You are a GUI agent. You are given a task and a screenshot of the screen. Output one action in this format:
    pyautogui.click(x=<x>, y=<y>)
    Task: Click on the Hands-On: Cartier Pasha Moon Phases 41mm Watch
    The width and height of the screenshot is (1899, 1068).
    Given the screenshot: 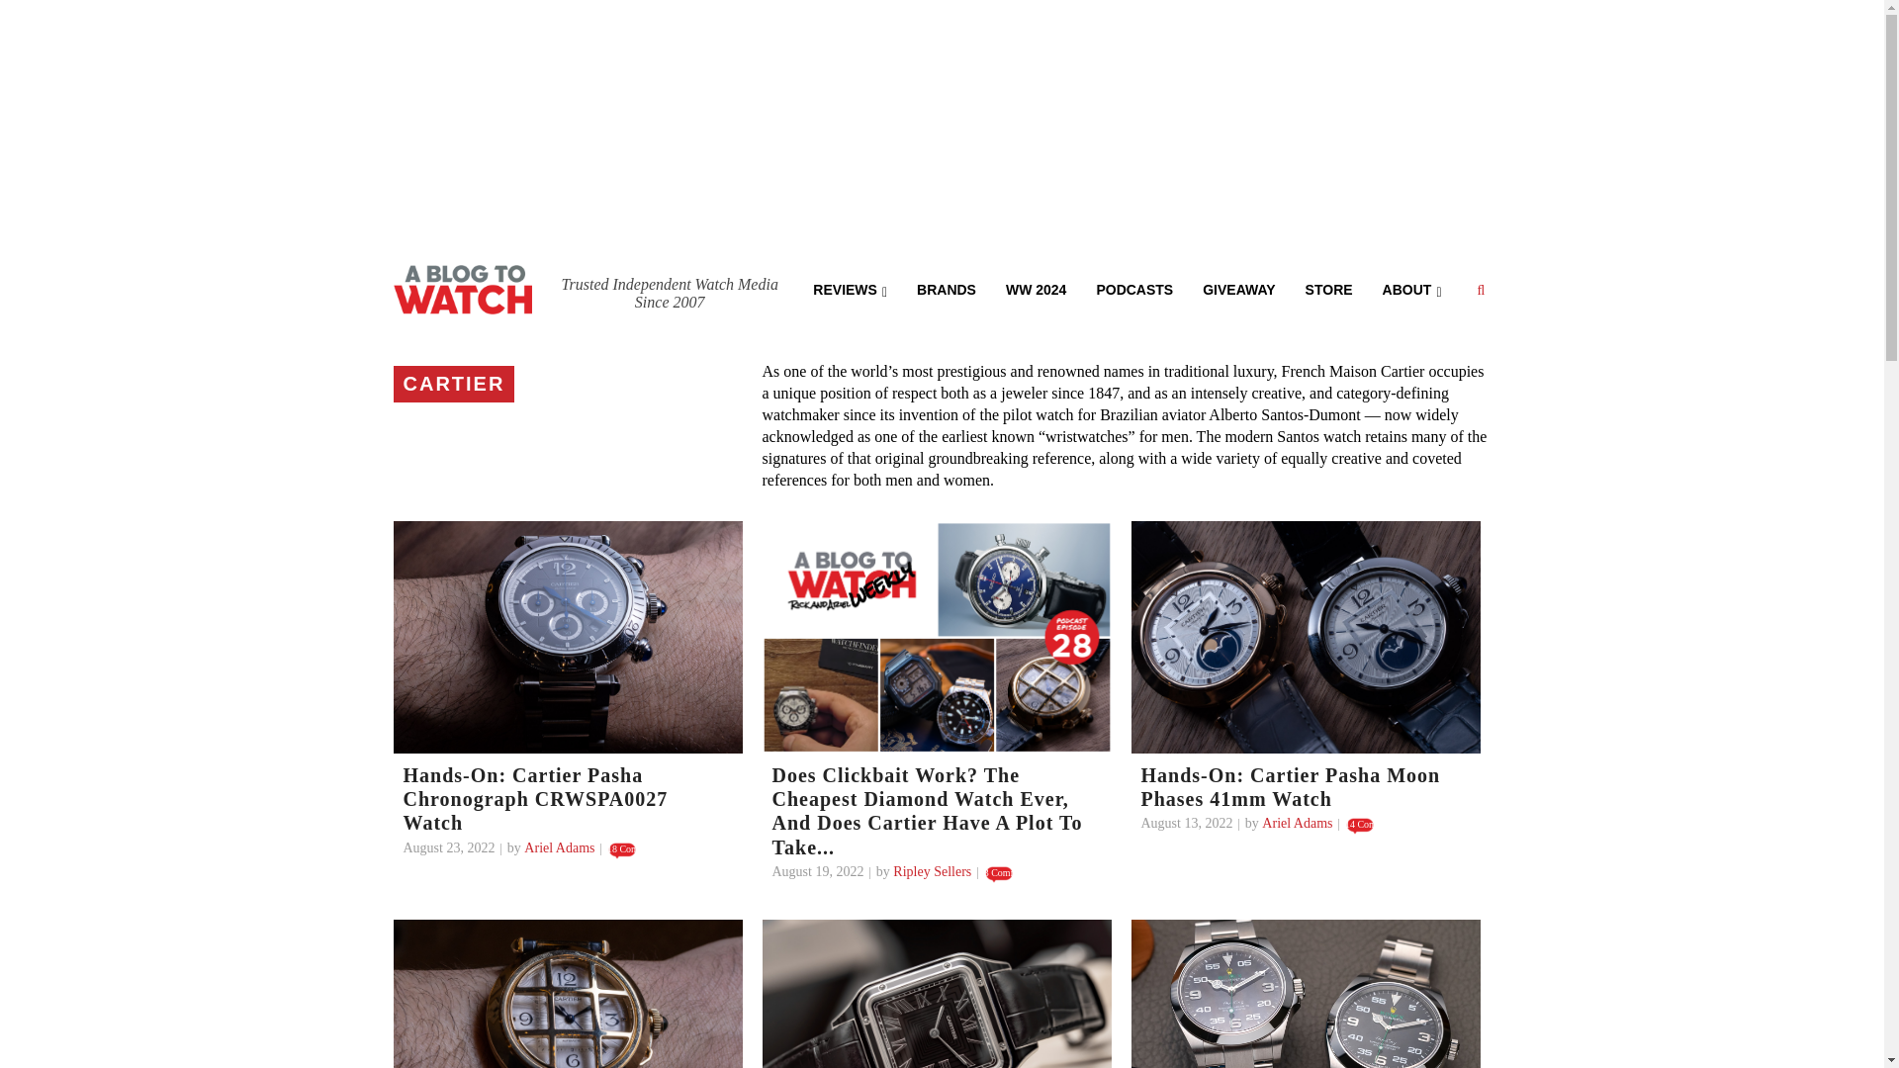 What is the action you would take?
    pyautogui.click(x=1291, y=787)
    